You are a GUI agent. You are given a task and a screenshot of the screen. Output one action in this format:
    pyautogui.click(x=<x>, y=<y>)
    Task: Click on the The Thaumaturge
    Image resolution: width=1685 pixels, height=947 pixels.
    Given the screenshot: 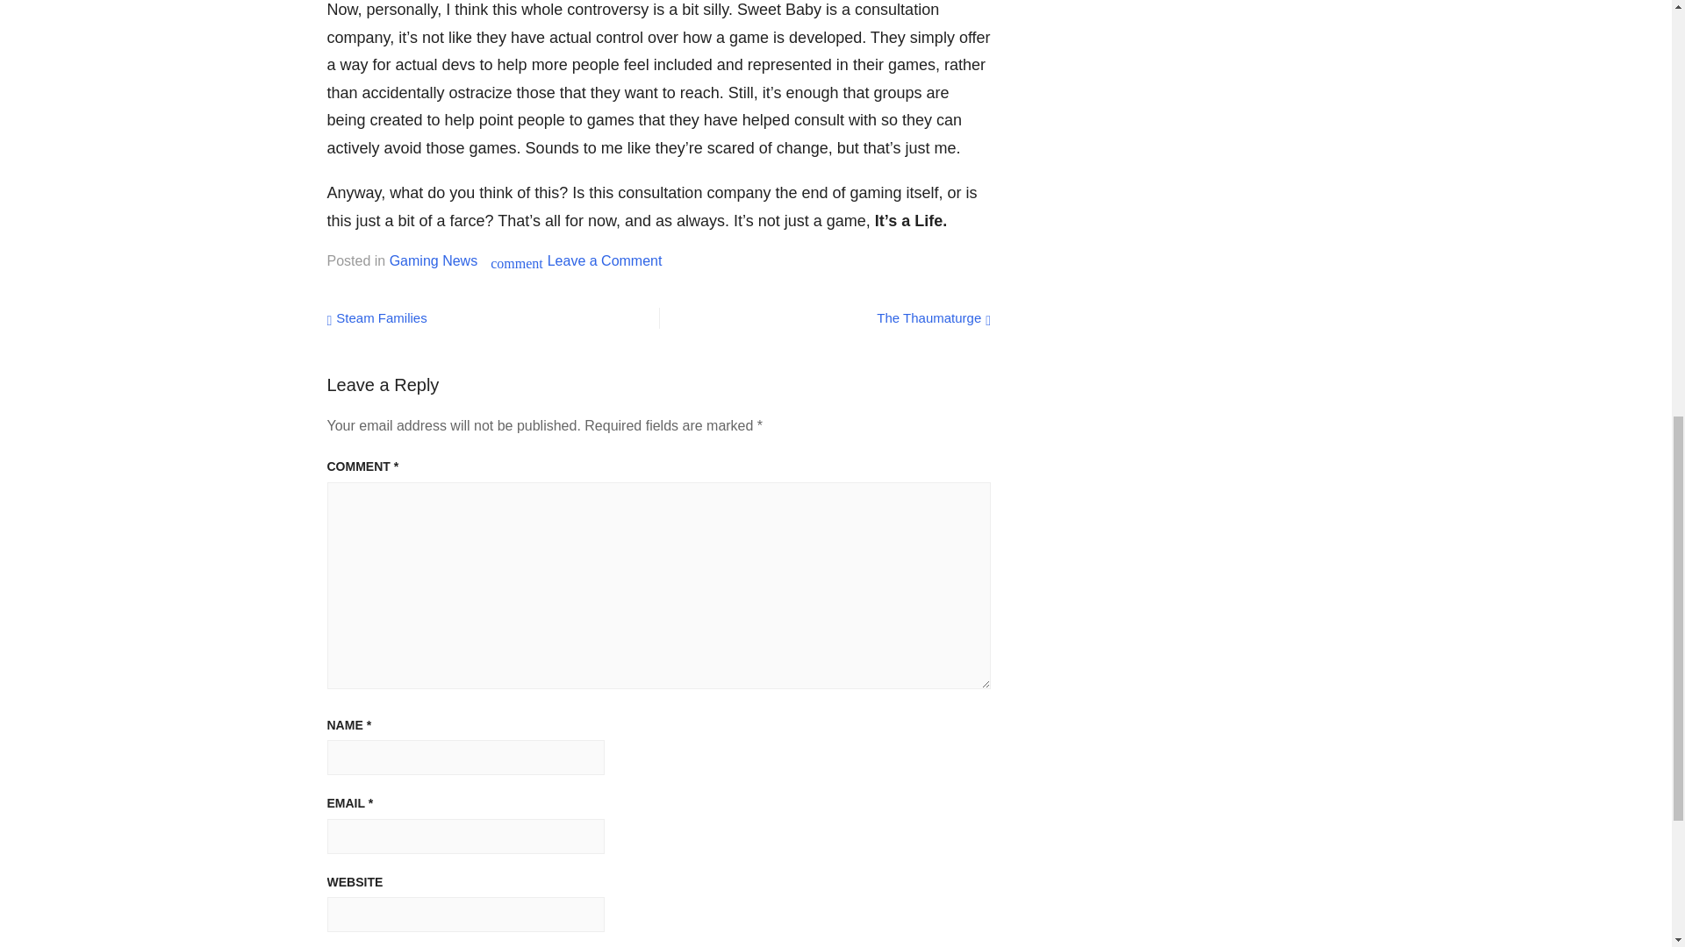 What is the action you would take?
    pyautogui.click(x=933, y=317)
    